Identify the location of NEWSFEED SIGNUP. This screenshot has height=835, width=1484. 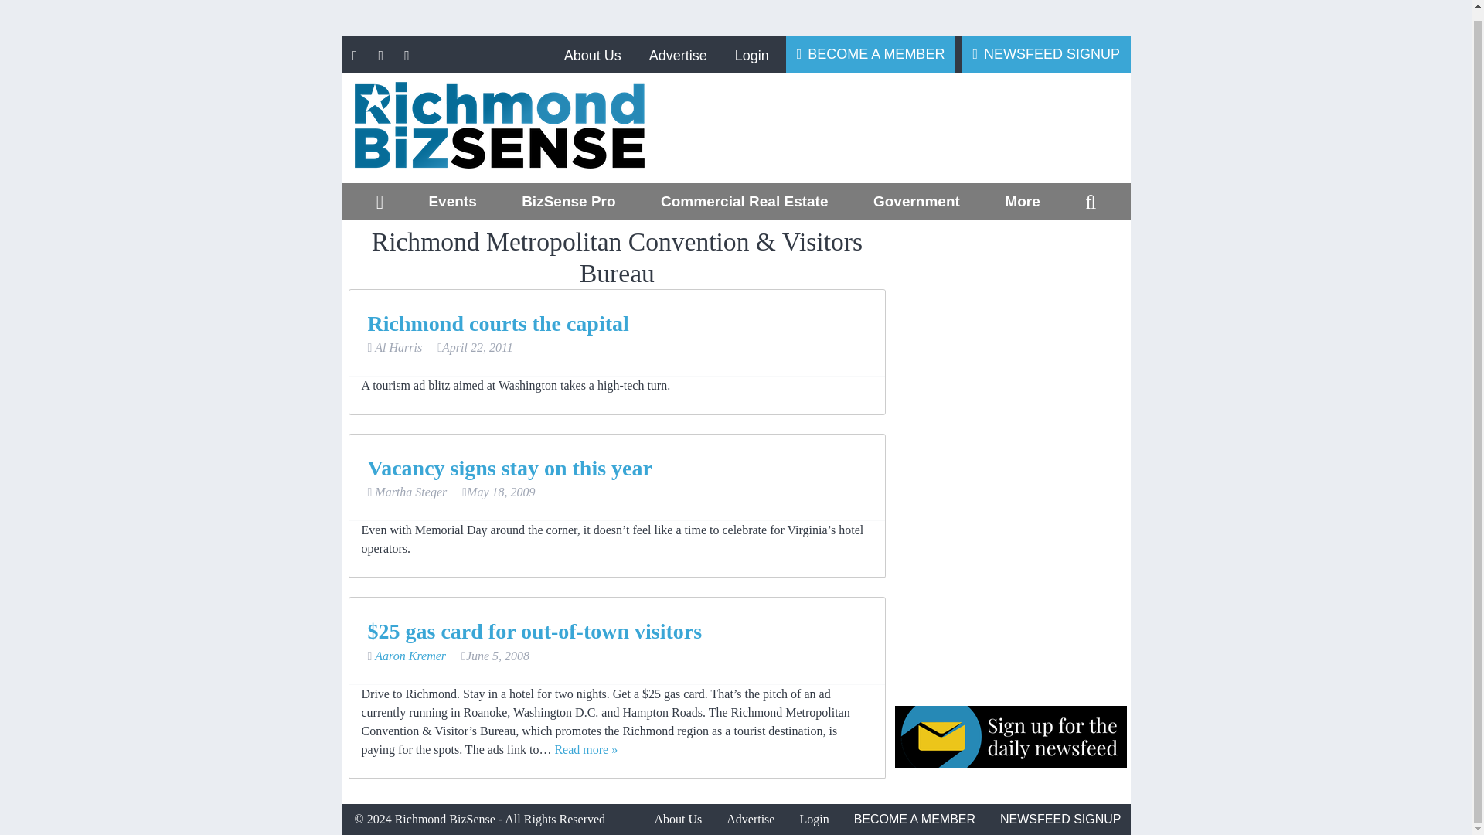
(1047, 53).